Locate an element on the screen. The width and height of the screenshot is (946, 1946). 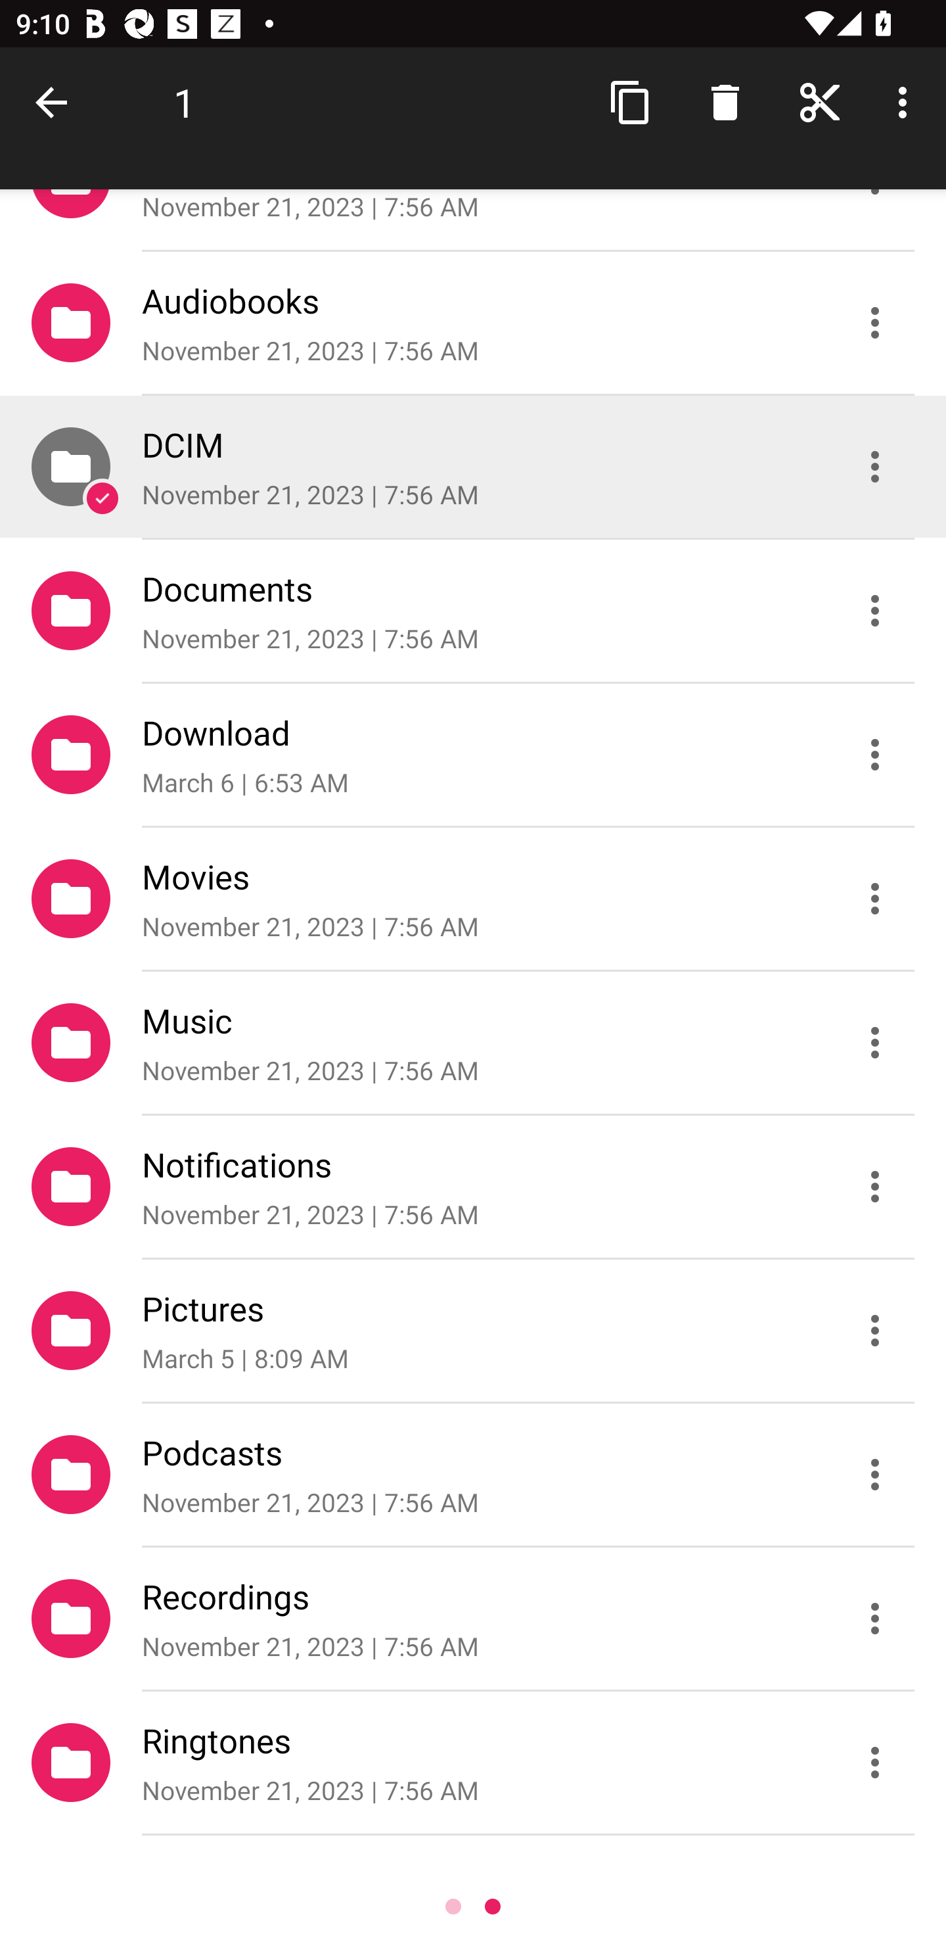
Movies November 21, 2023 | 7:56 AM is located at coordinates (473, 898).